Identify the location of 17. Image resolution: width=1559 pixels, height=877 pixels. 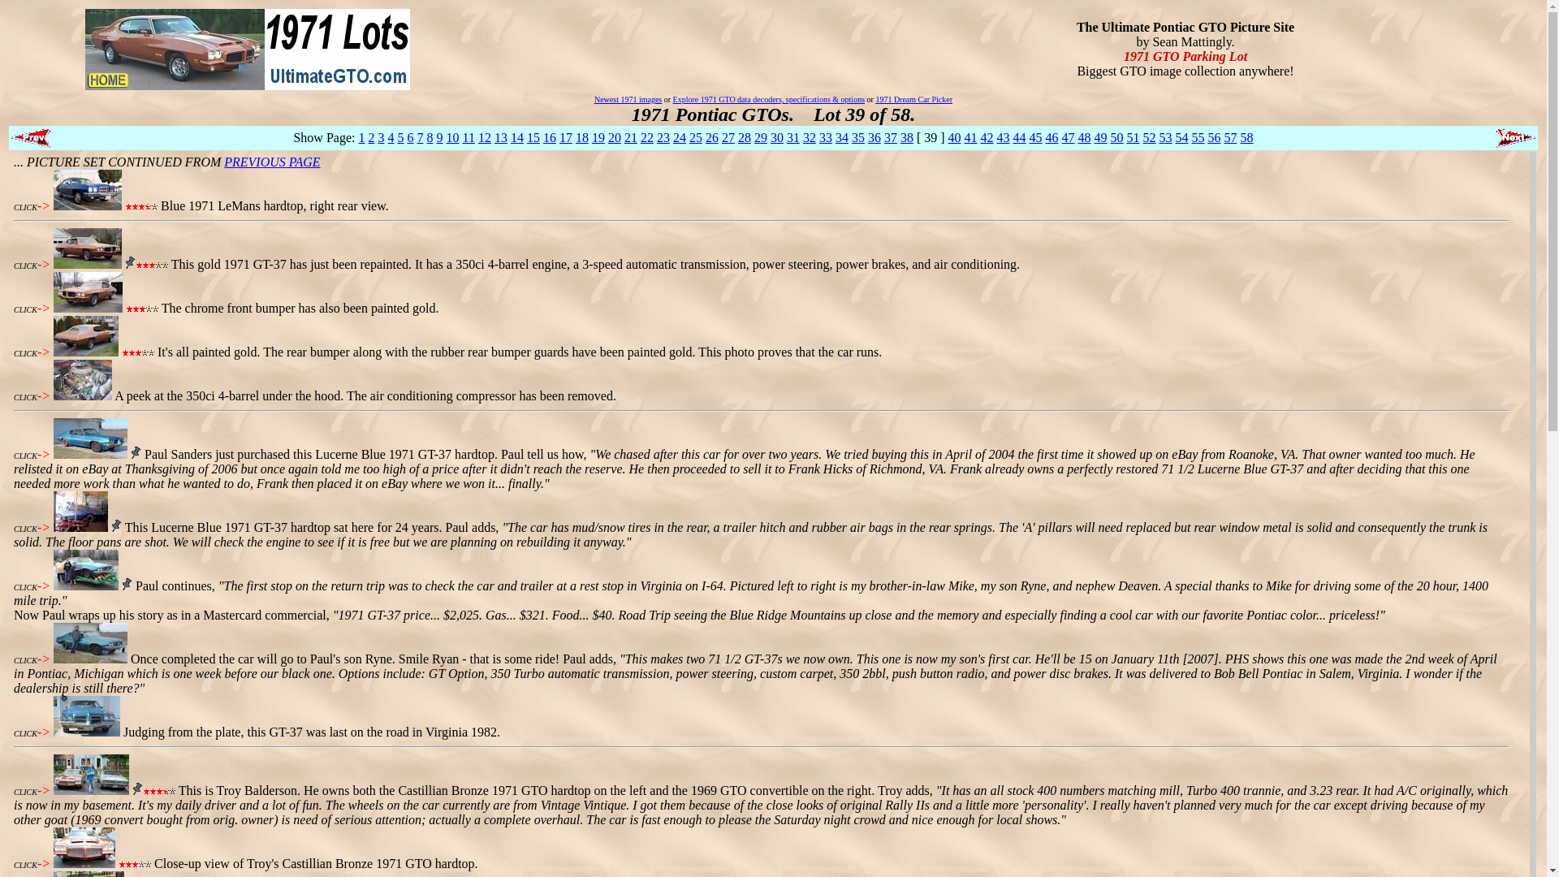
(565, 137).